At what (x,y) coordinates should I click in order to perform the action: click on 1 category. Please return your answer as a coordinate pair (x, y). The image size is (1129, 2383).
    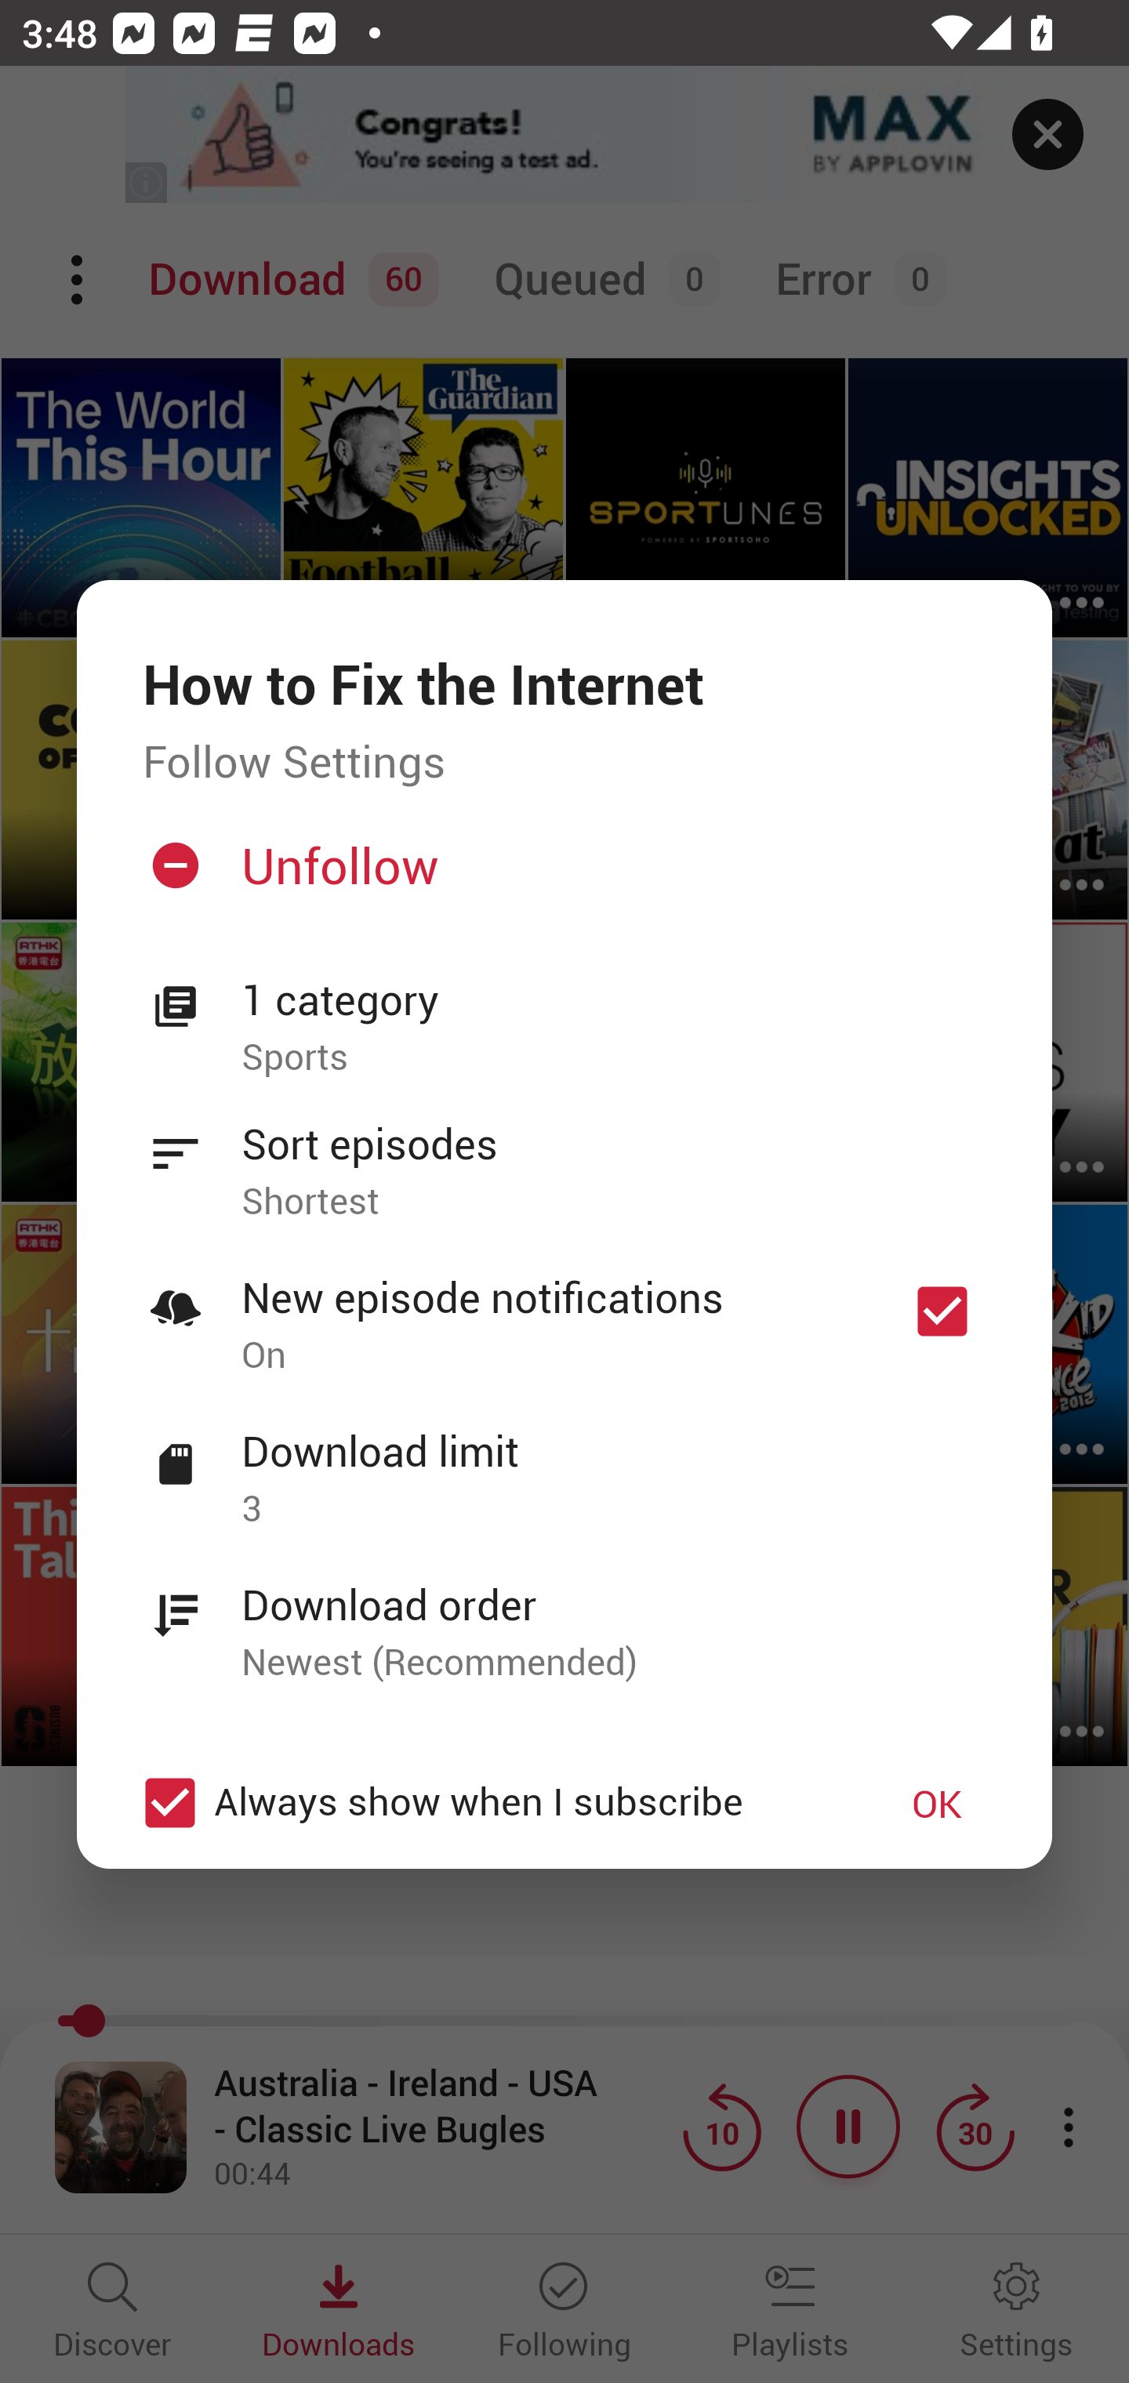
    Looking at the image, I should click on (614, 1000).